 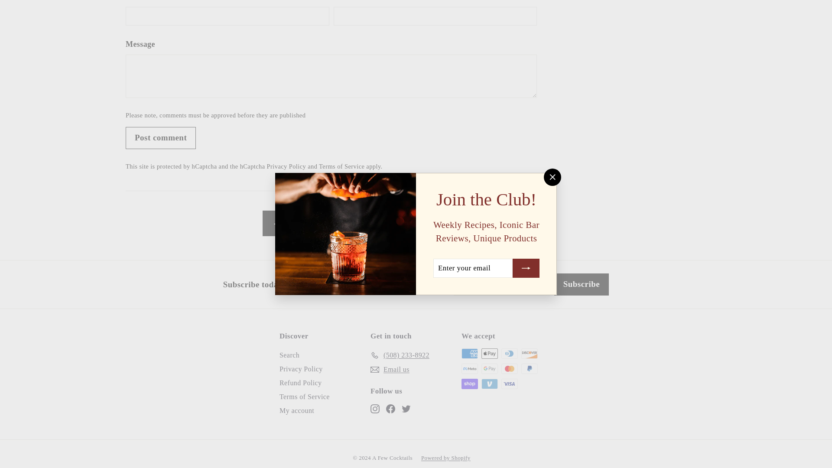 What do you see at coordinates (470, 368) in the screenshot?
I see `Meta Pay` at bounding box center [470, 368].